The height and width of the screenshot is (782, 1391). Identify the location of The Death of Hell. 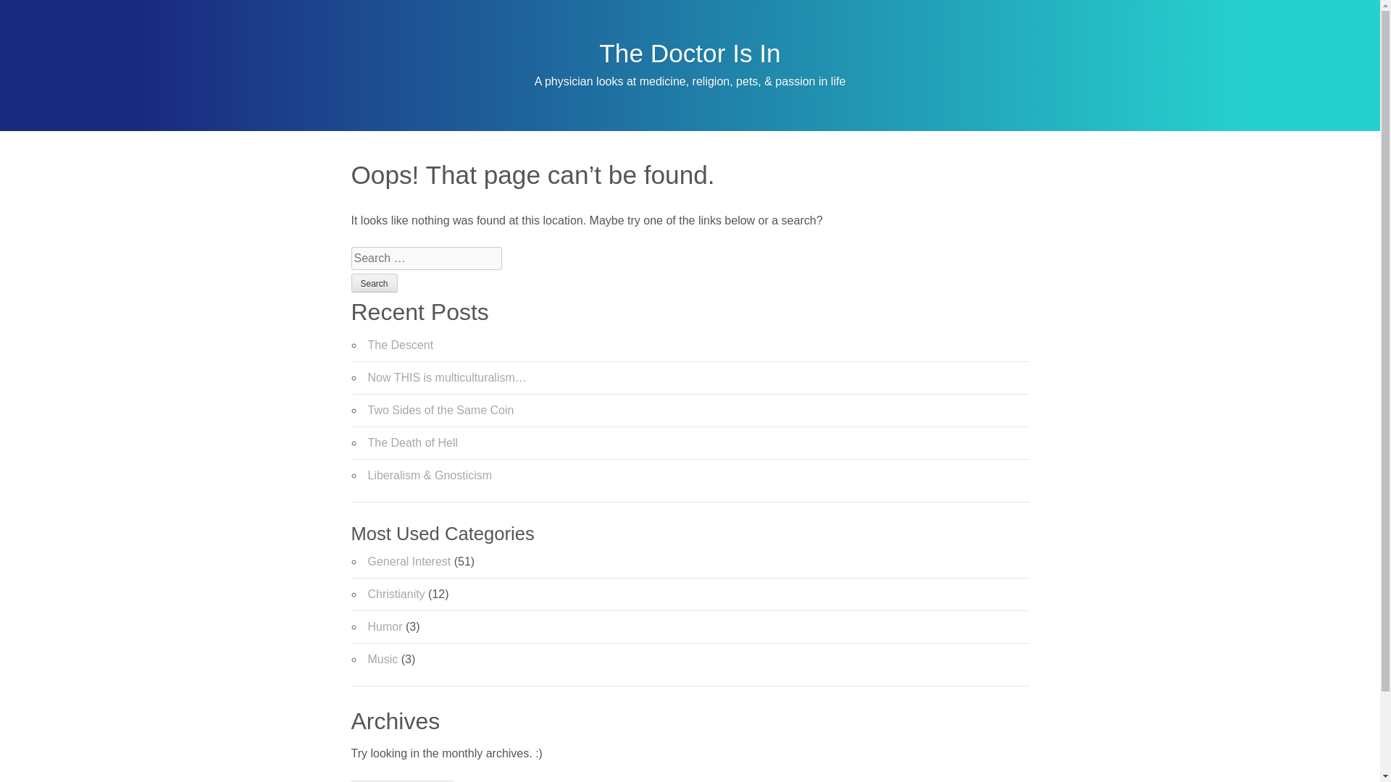
(413, 442).